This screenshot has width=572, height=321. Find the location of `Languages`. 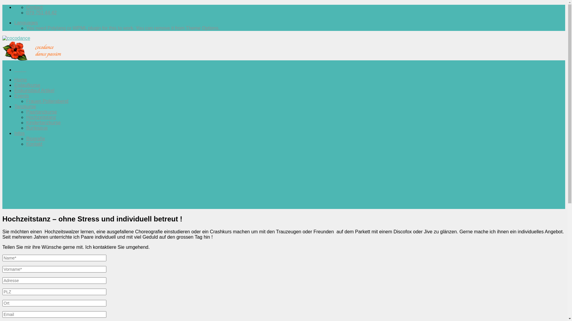

Languages is located at coordinates (26, 23).